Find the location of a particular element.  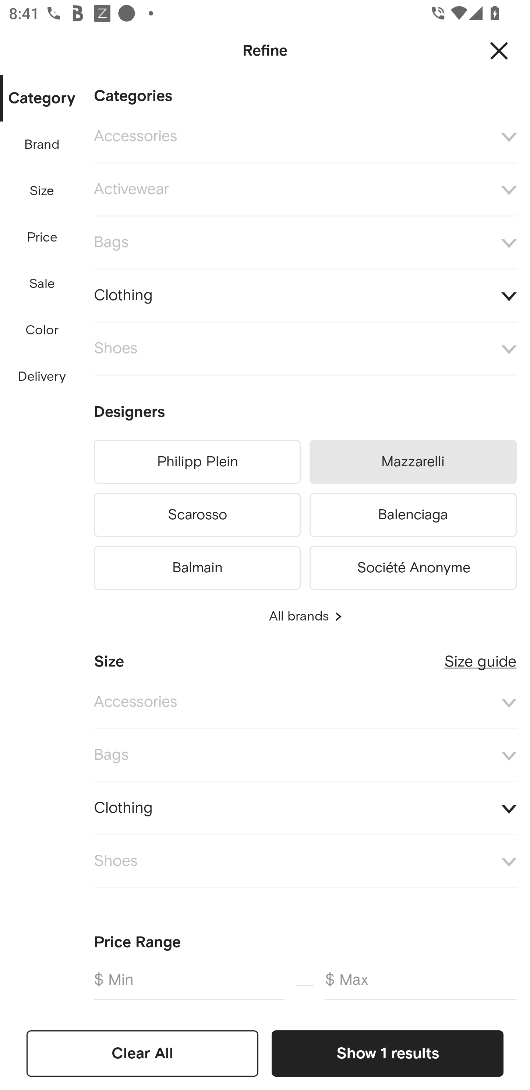

Color is located at coordinates (42, 331).